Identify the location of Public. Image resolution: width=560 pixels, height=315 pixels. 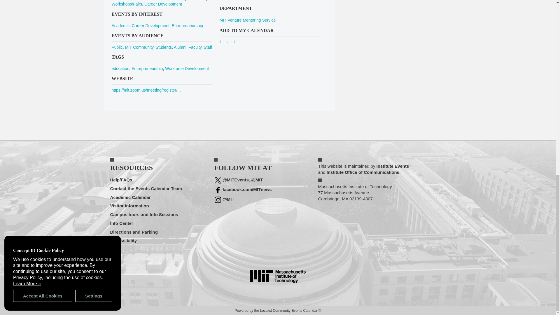
(117, 47).